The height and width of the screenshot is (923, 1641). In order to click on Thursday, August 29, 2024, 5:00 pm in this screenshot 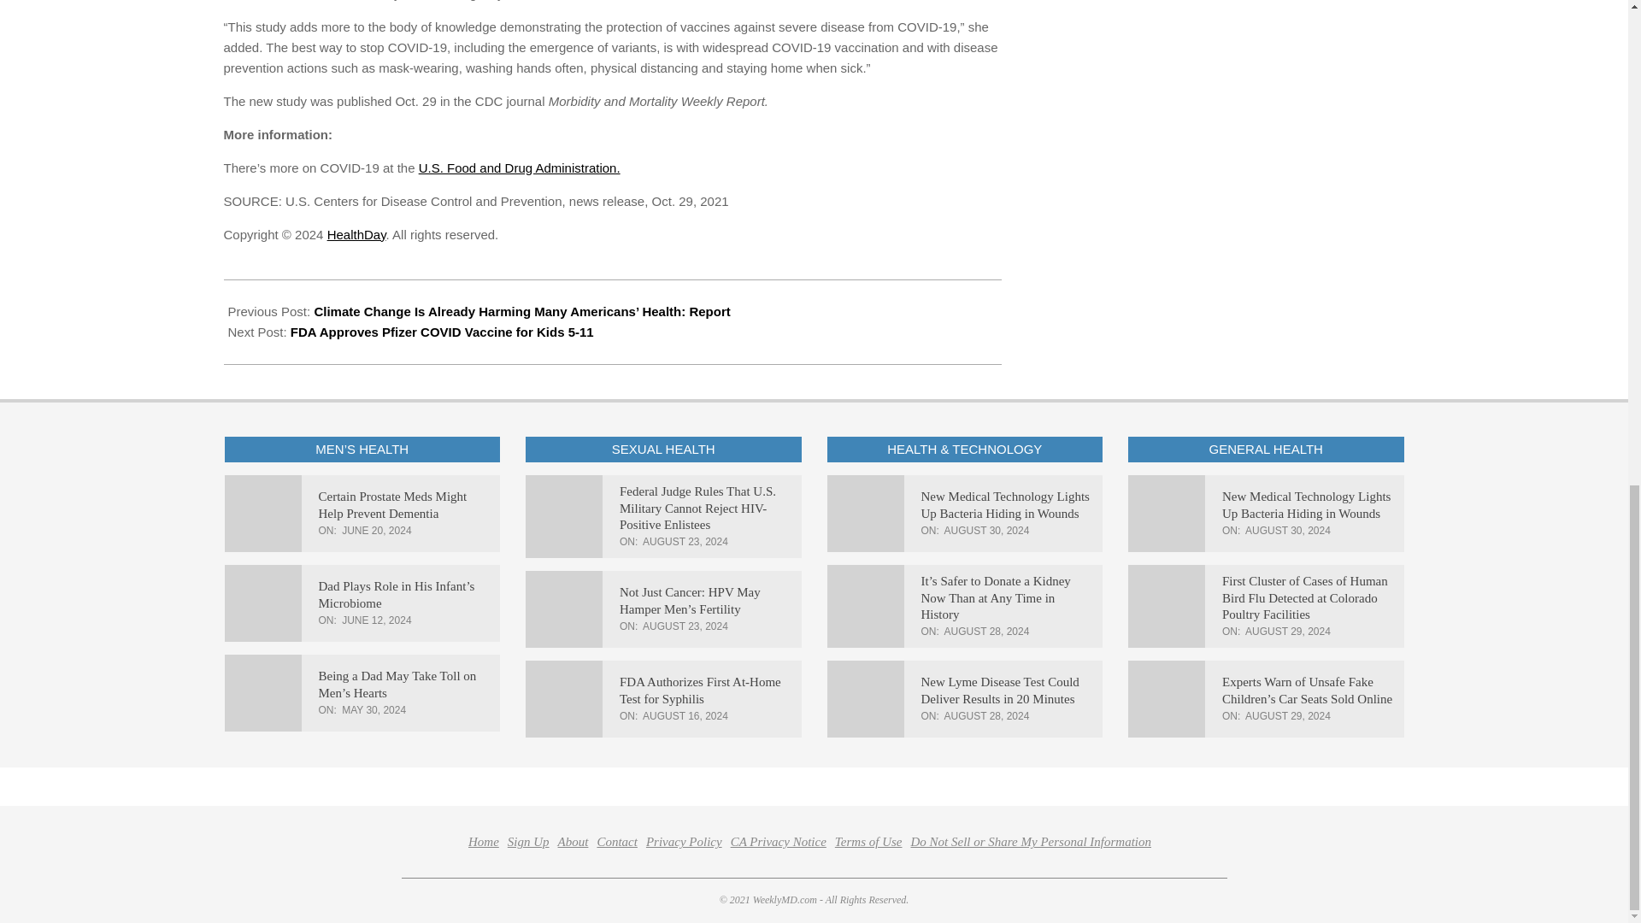, I will do `click(1288, 632)`.